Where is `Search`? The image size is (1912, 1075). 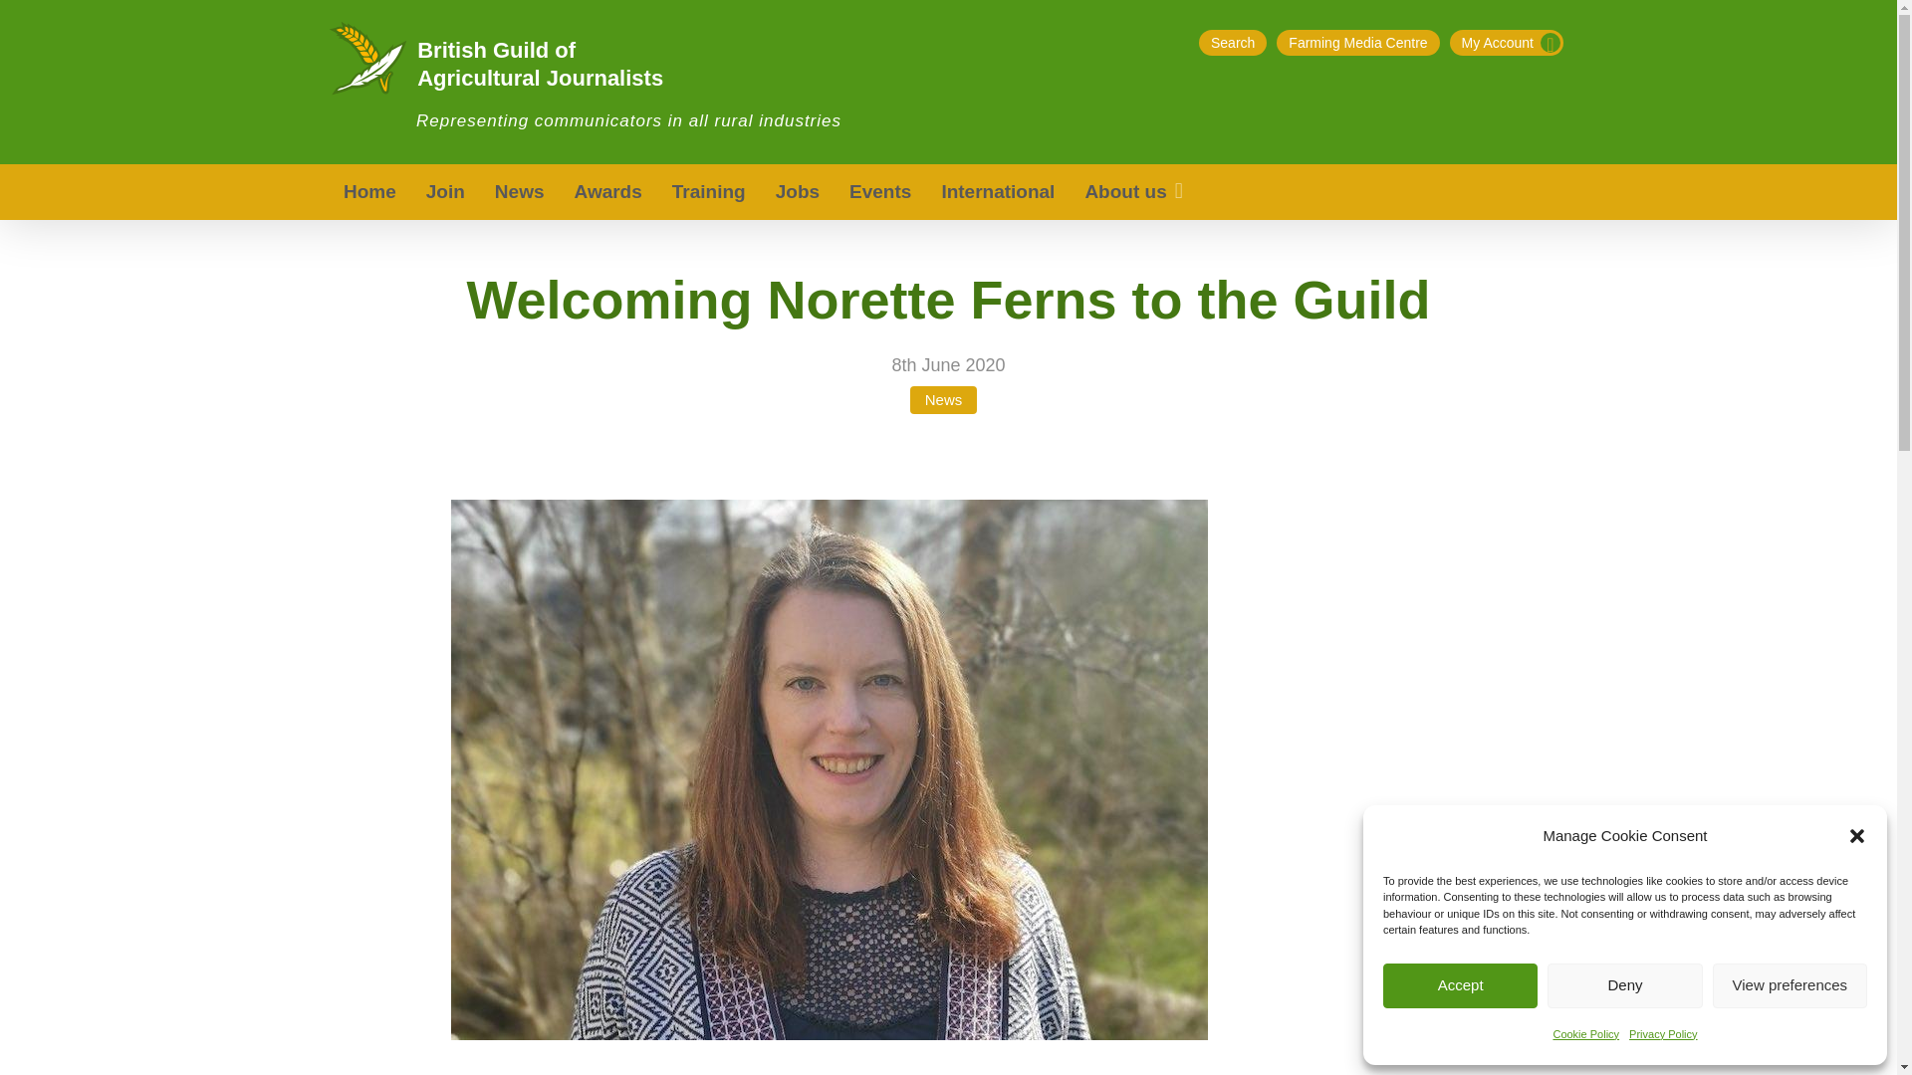
Search is located at coordinates (1232, 43).